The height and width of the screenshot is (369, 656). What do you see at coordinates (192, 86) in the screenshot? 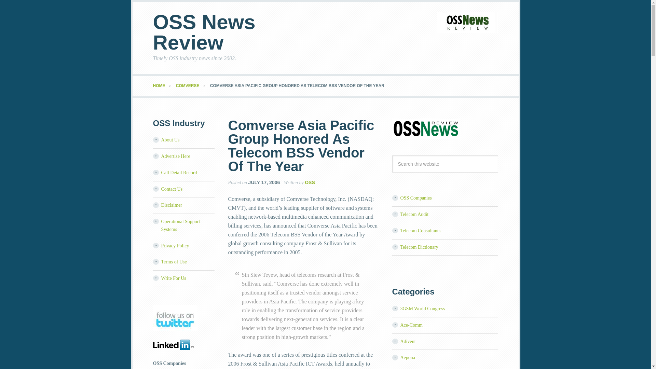
I see `COMVERSE` at bounding box center [192, 86].